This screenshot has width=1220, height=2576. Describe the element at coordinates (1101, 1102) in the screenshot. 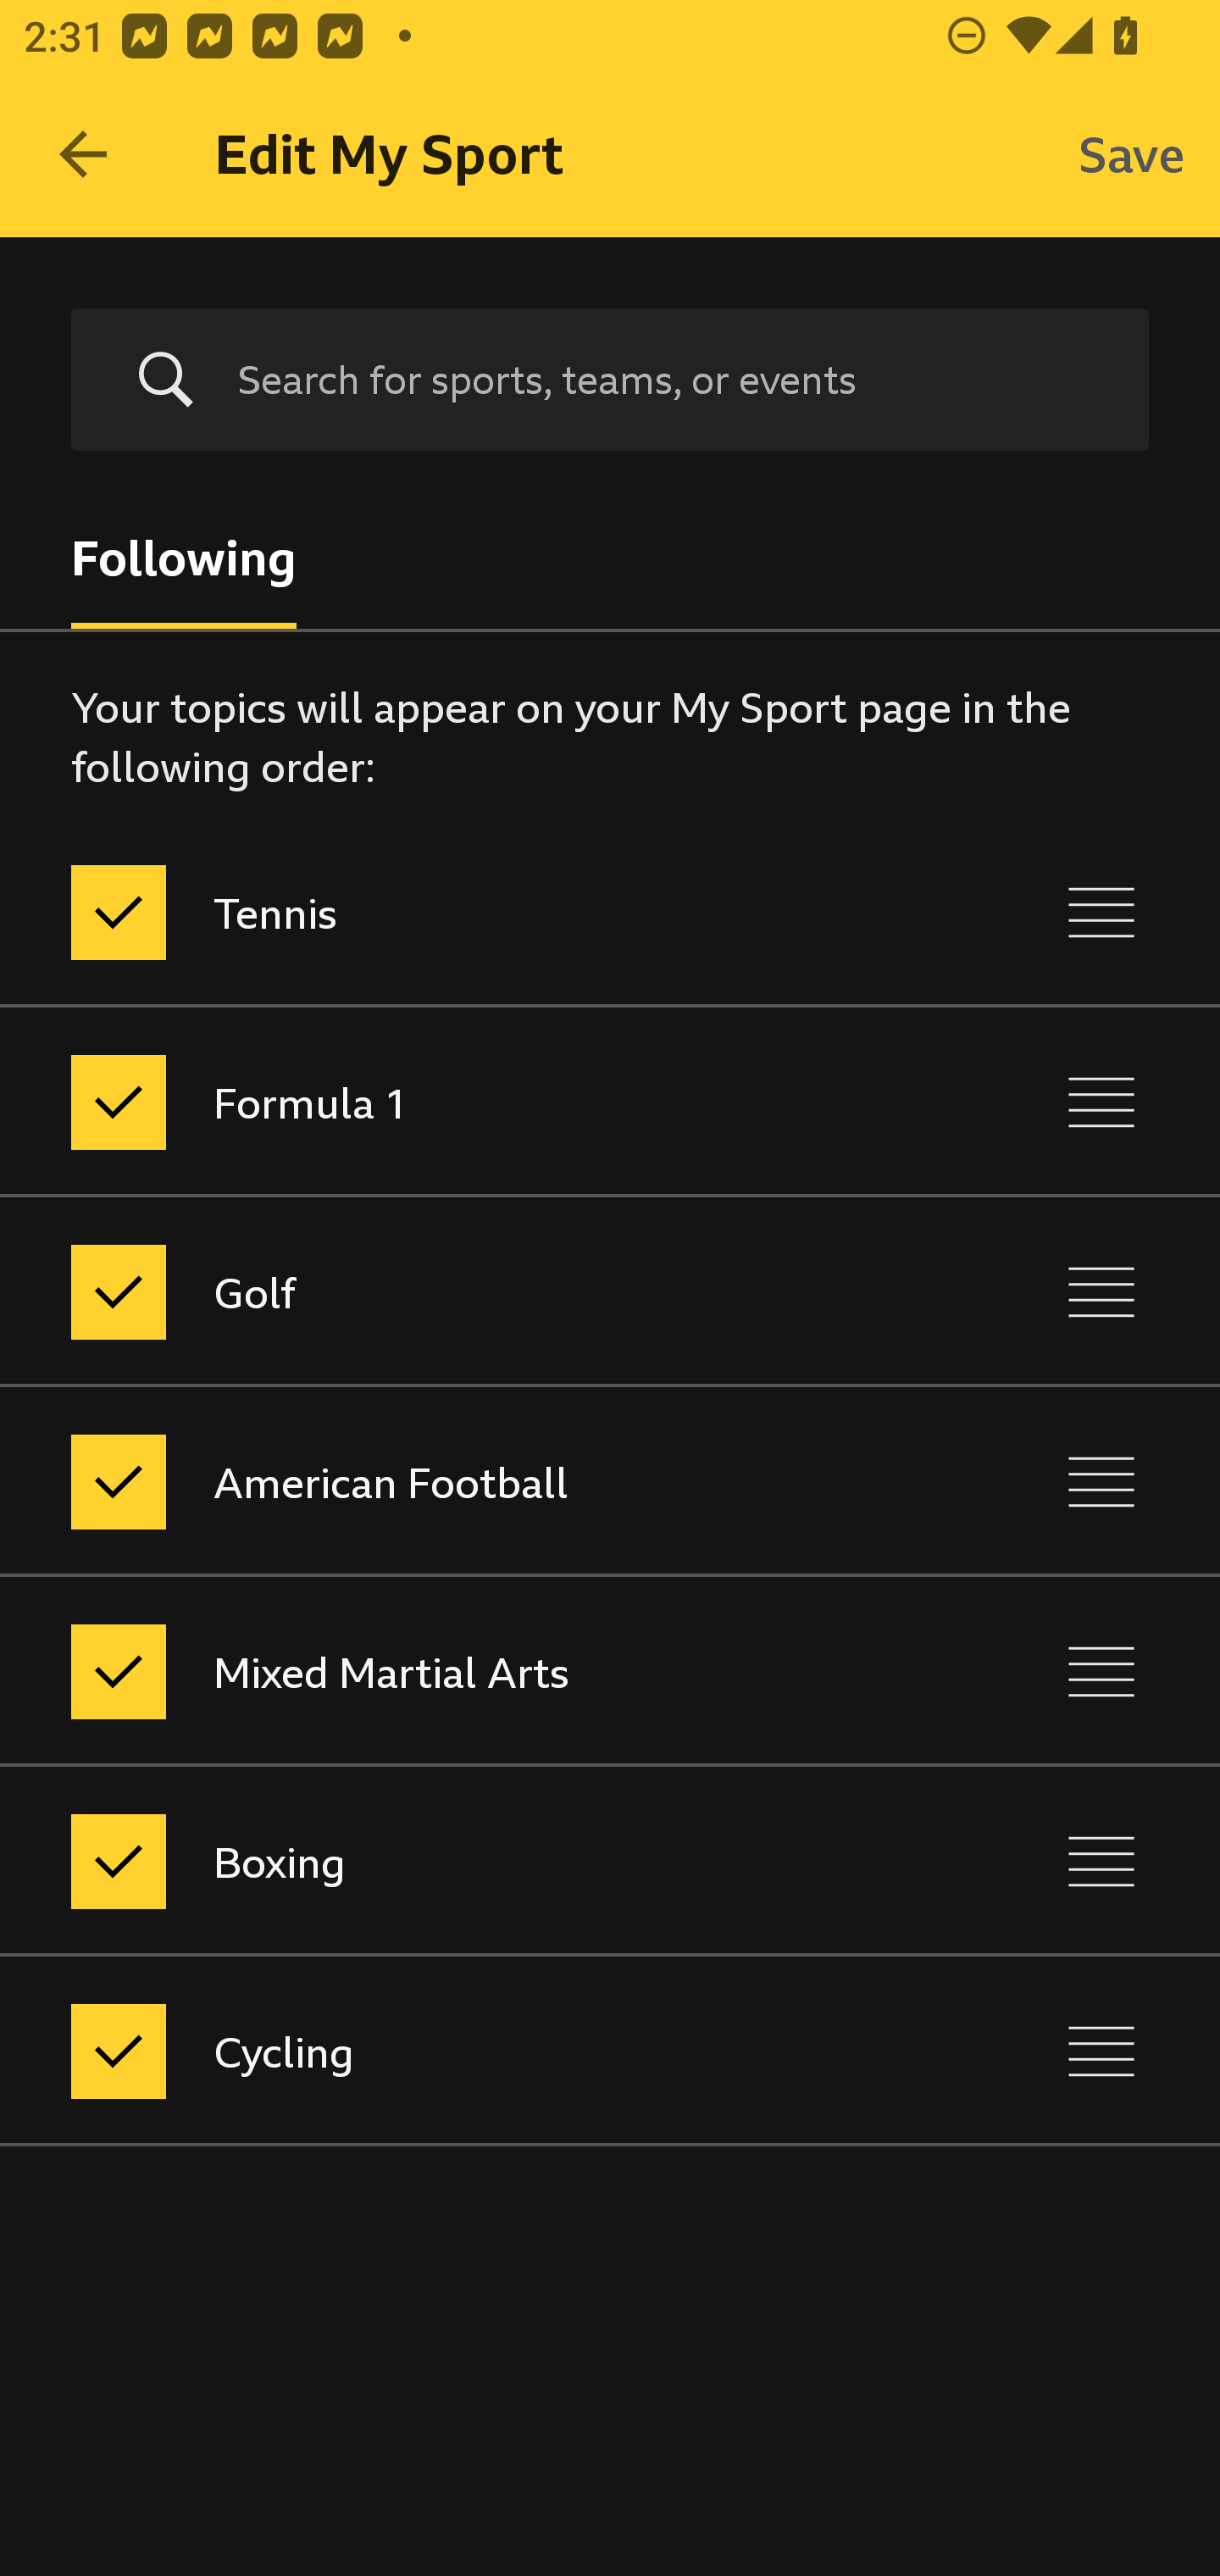

I see `Reorder Formula 1` at that location.